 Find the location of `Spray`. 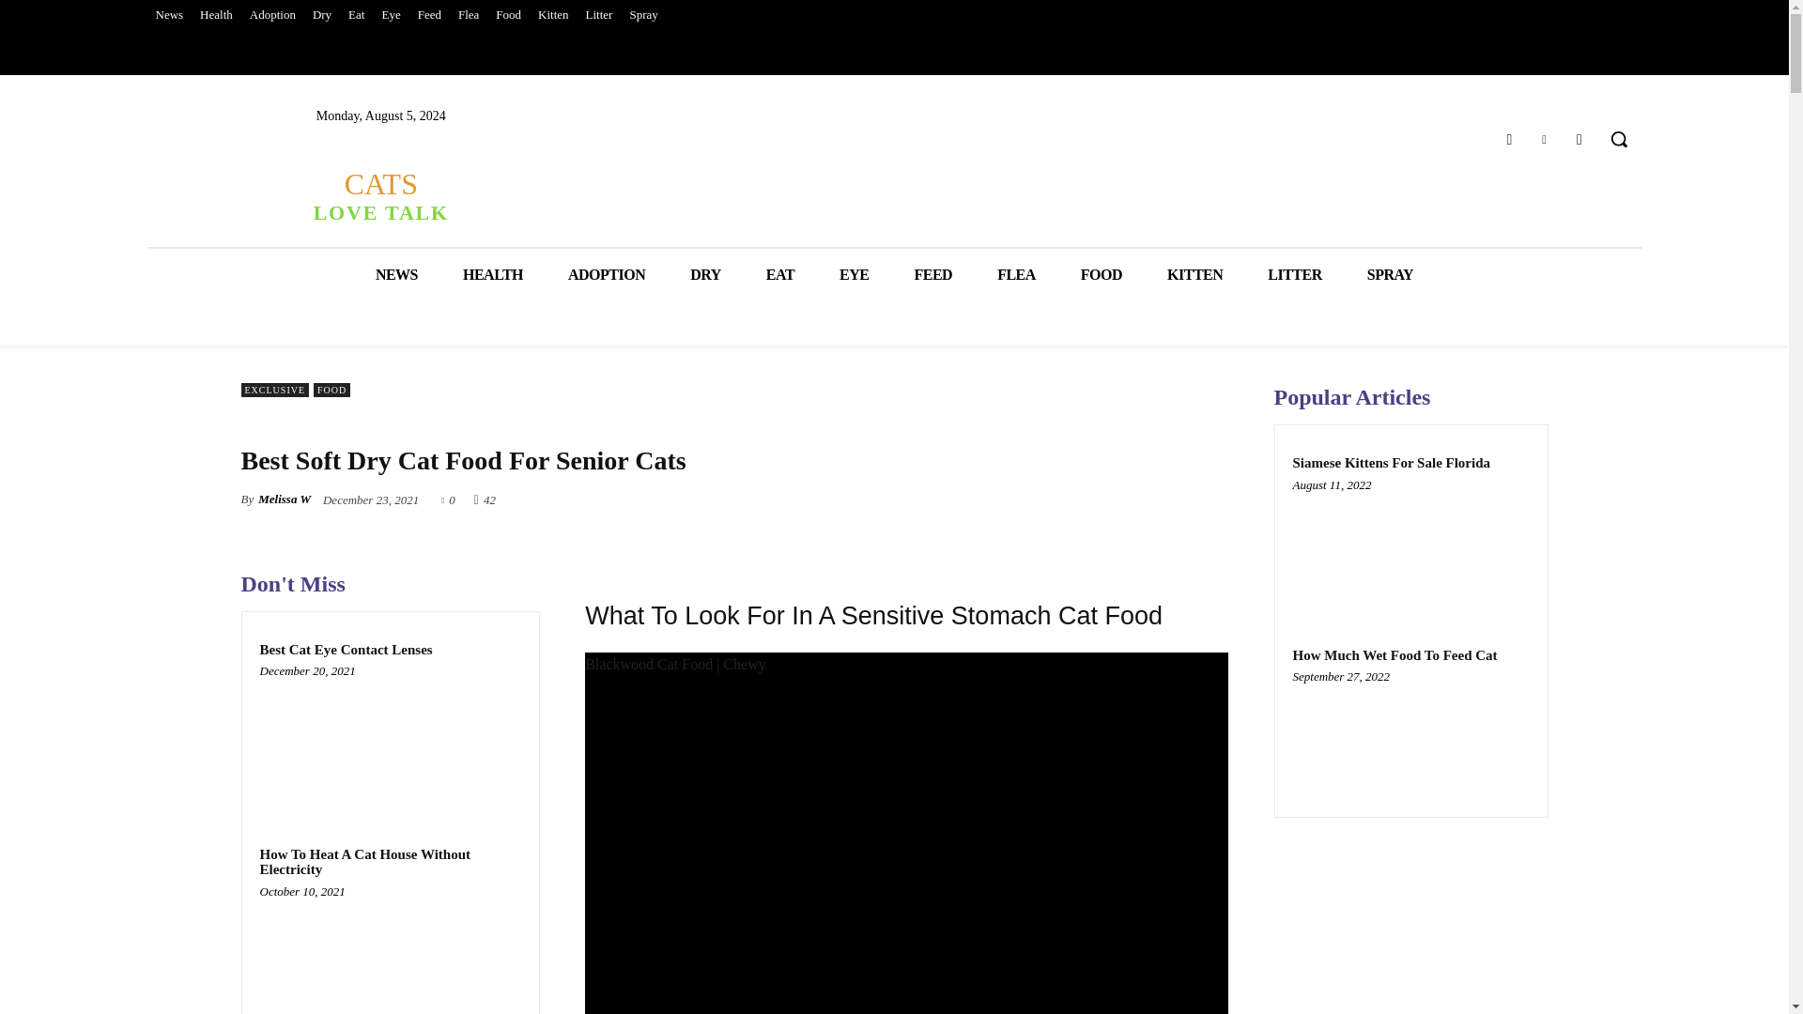

Spray is located at coordinates (642, 15).